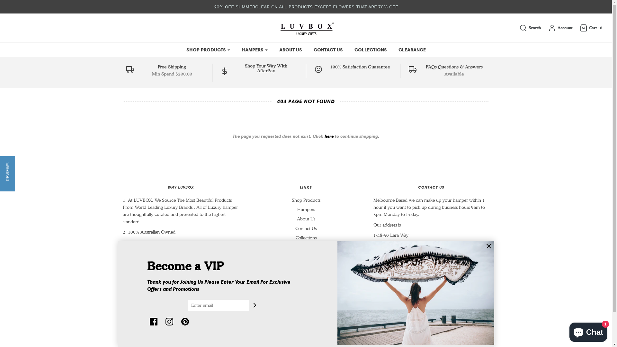 Image resolution: width=617 pixels, height=347 pixels. I want to click on Shop Your Way With AfterPay, so click(266, 69).